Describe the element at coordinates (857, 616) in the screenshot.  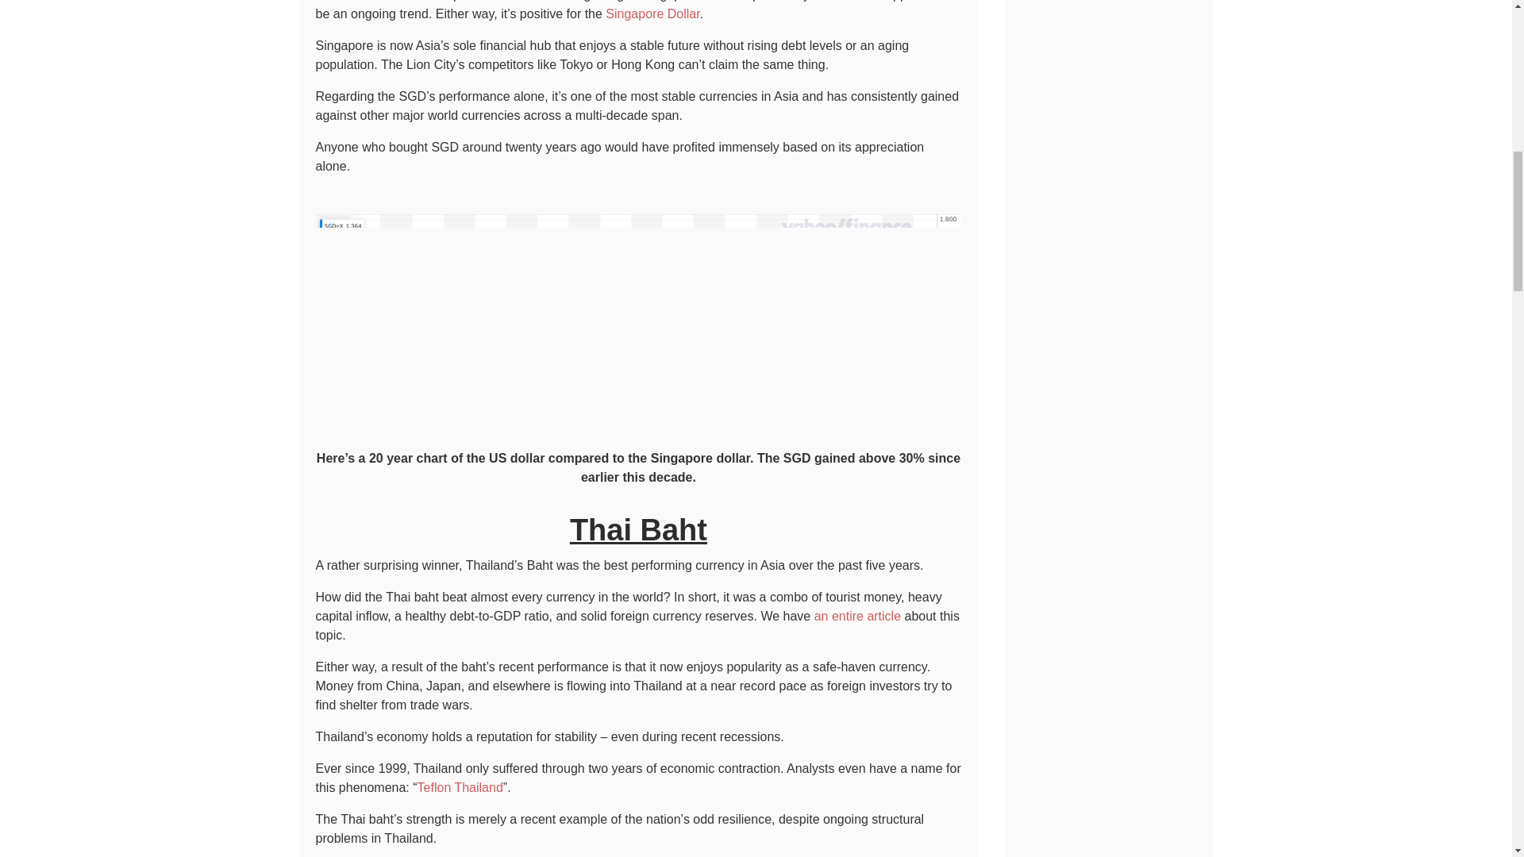
I see `an entire article` at that location.